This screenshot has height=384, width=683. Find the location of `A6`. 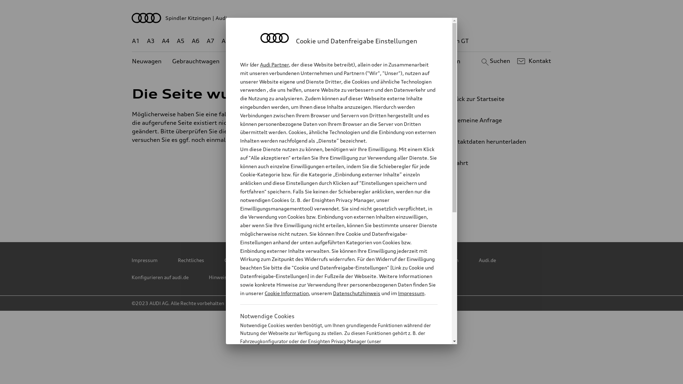

A6 is located at coordinates (196, 41).